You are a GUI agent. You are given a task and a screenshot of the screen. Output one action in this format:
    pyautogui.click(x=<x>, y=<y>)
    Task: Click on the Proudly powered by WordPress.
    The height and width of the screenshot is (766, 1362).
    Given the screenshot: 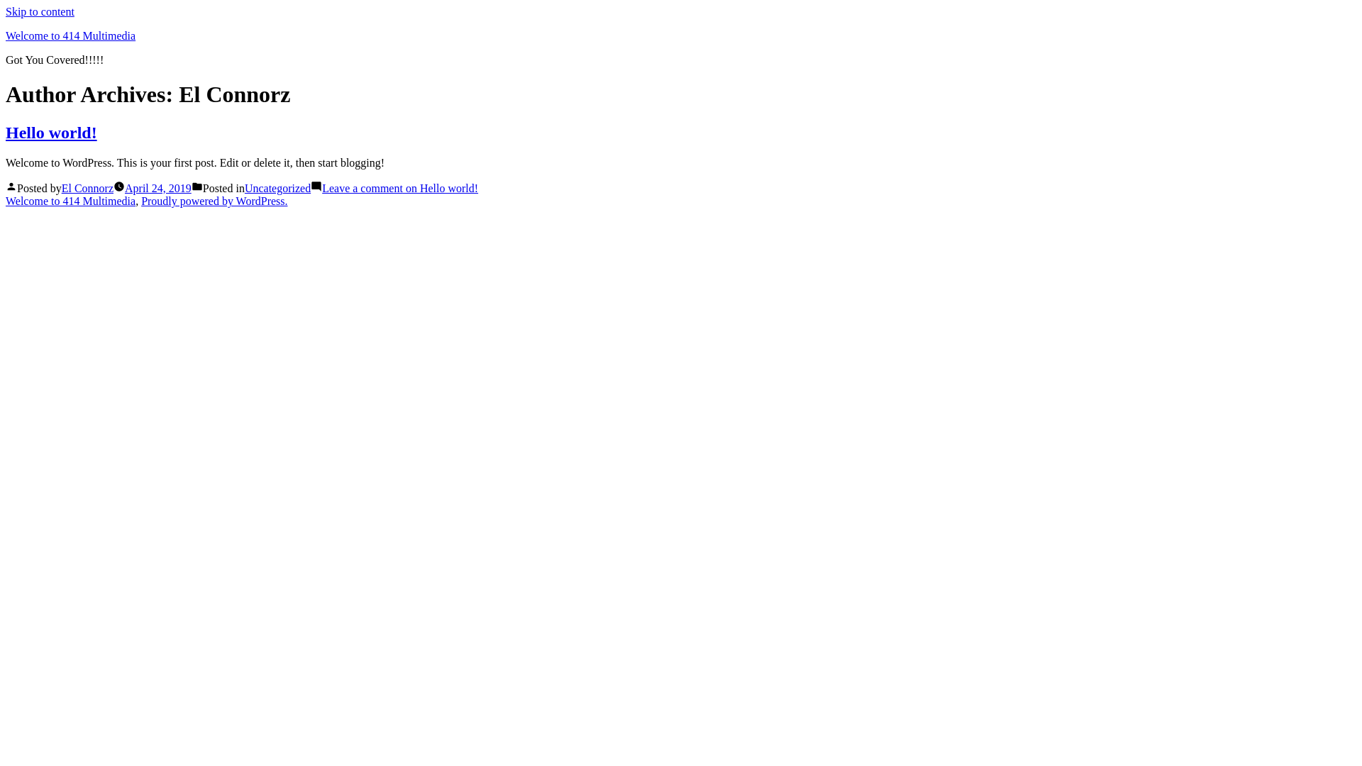 What is the action you would take?
    pyautogui.click(x=214, y=201)
    